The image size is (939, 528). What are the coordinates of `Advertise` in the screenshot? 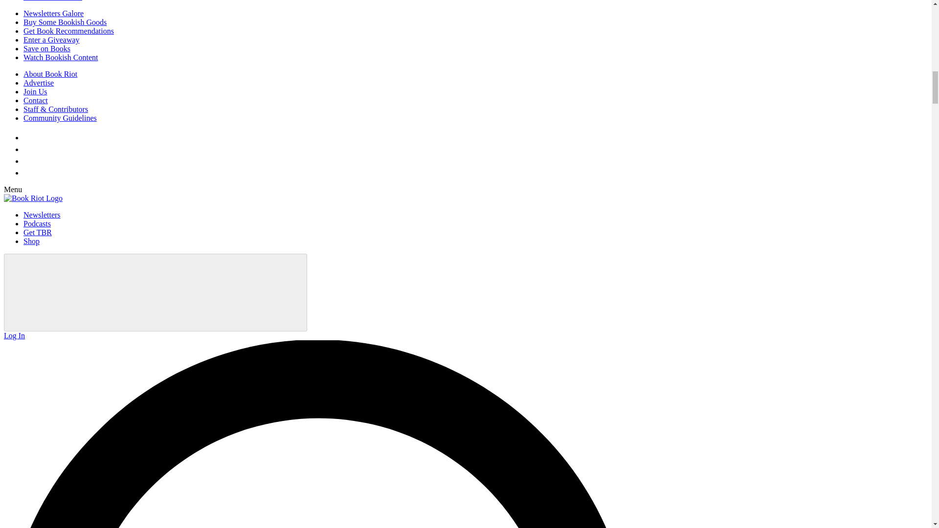 It's located at (38, 83).